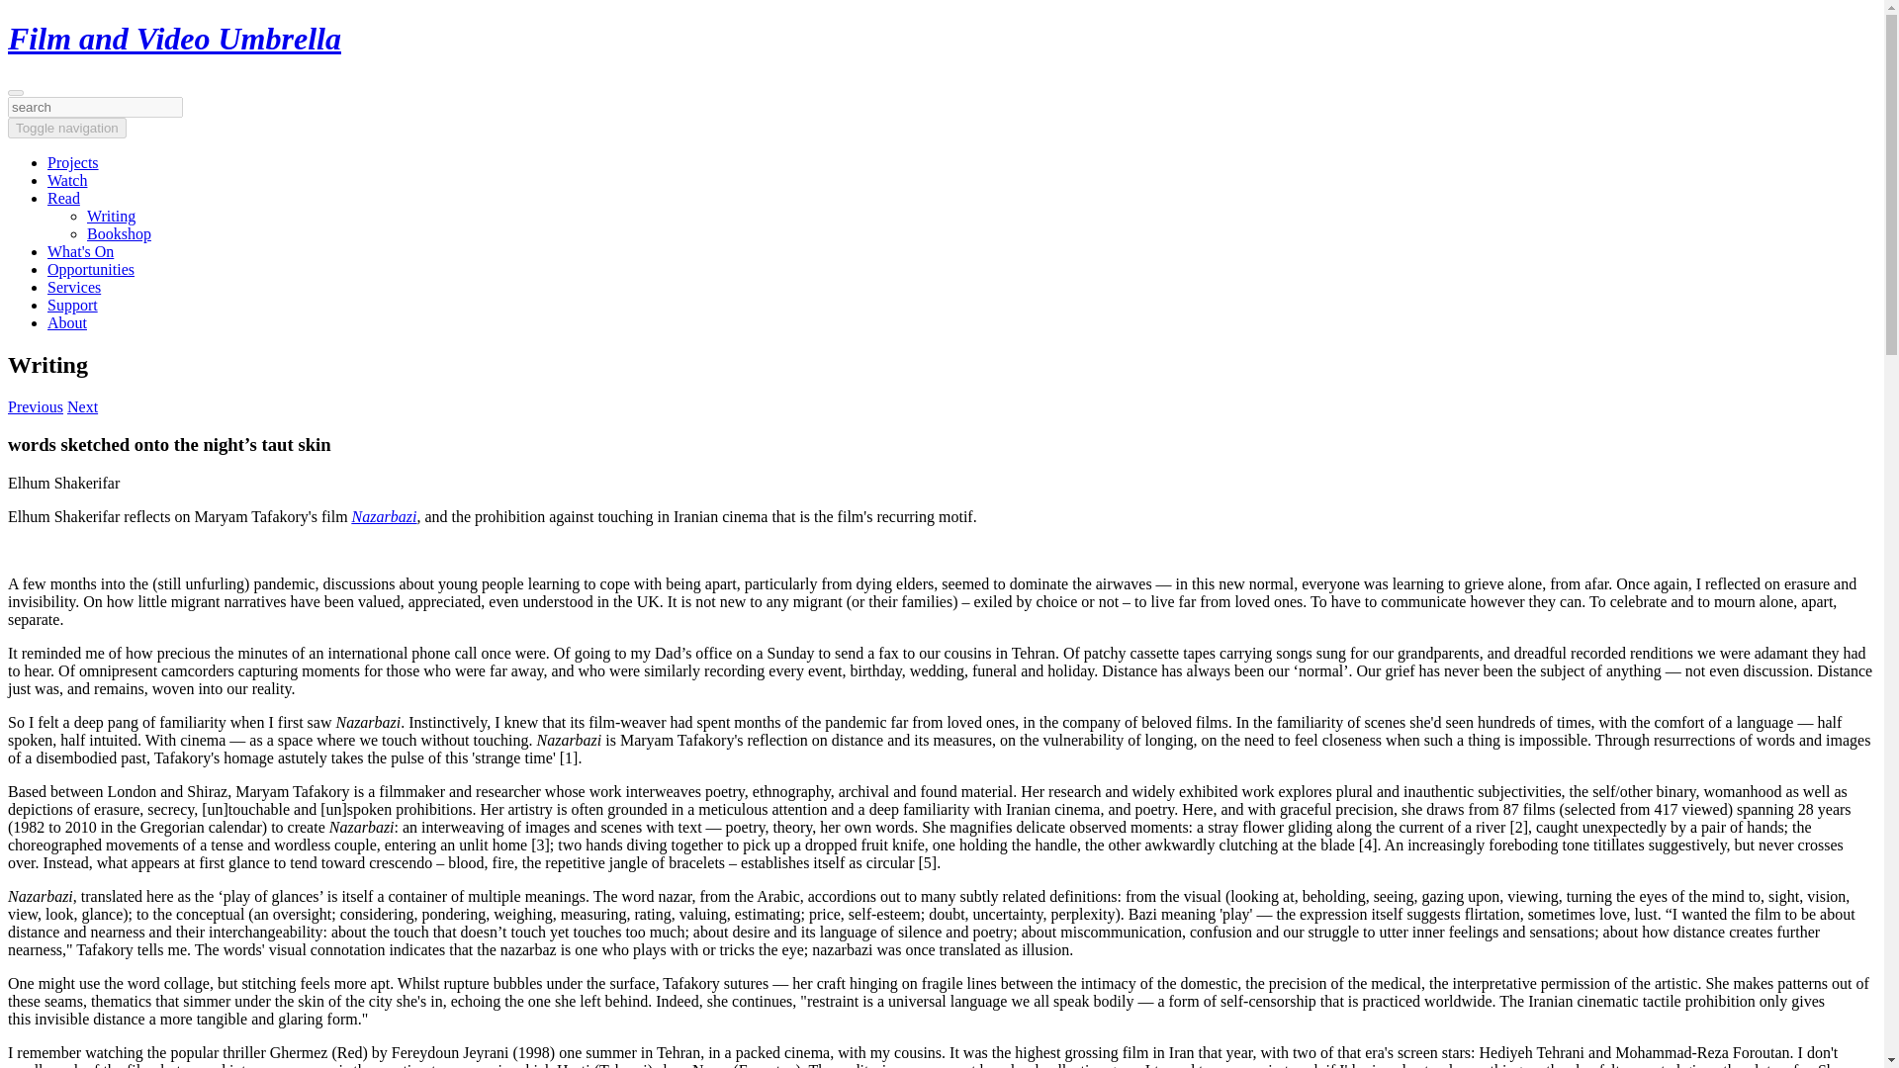 The width and height of the screenshot is (1899, 1068). I want to click on Read, so click(63, 198).